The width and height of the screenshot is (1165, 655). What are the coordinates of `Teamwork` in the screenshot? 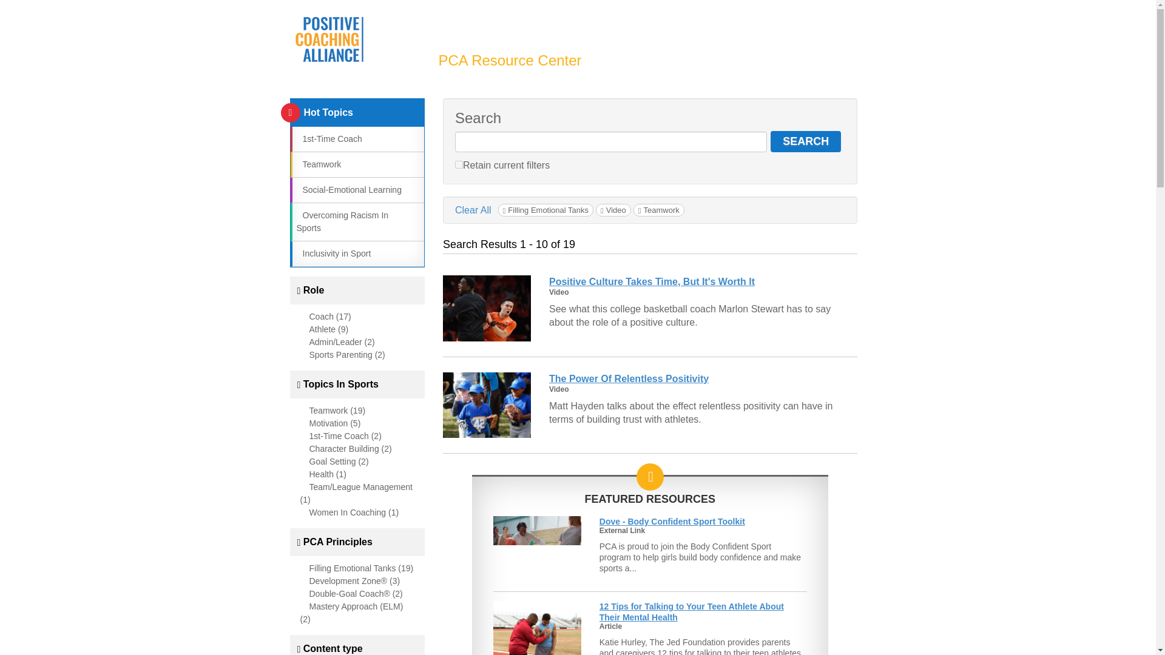 It's located at (318, 164).